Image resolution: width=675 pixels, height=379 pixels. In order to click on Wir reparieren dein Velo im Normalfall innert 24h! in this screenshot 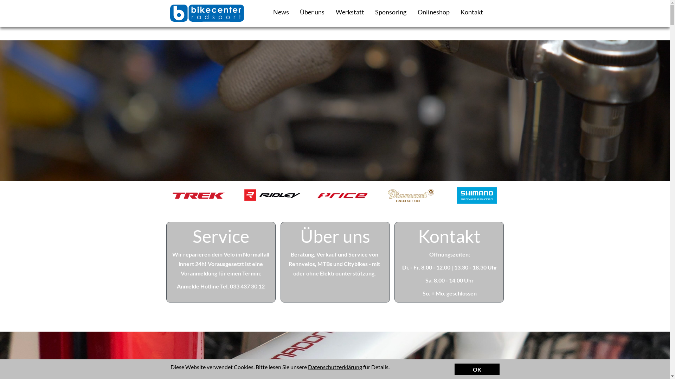, I will do `click(221, 259)`.